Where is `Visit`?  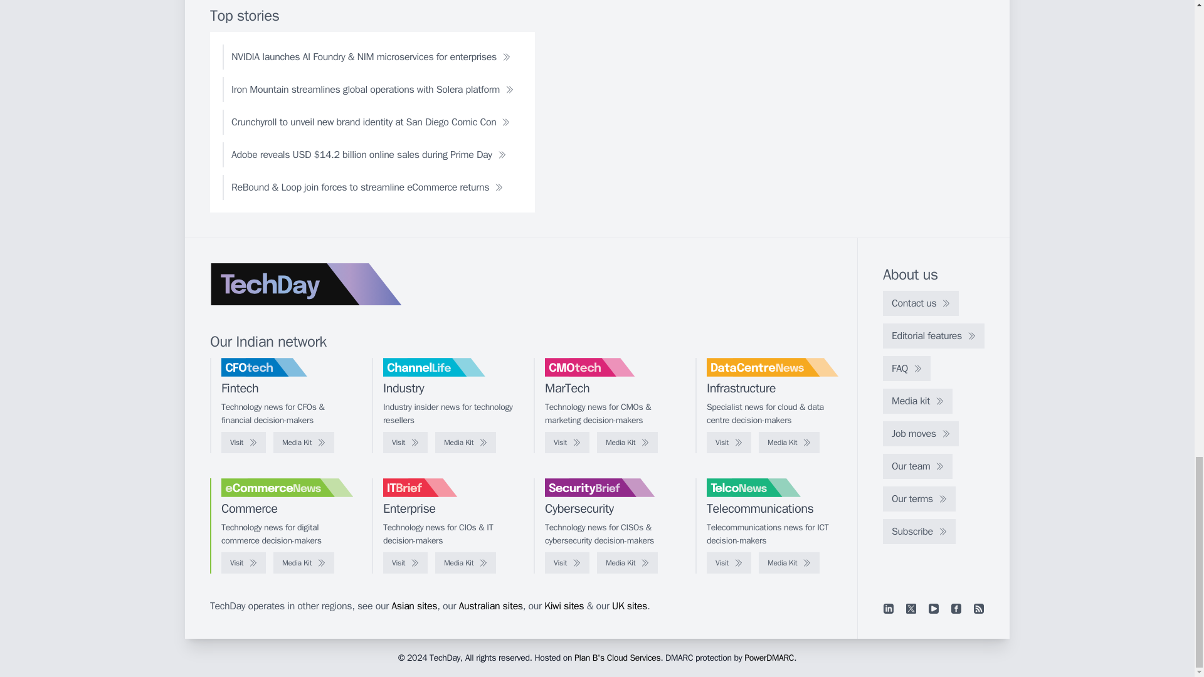
Visit is located at coordinates (729, 443).